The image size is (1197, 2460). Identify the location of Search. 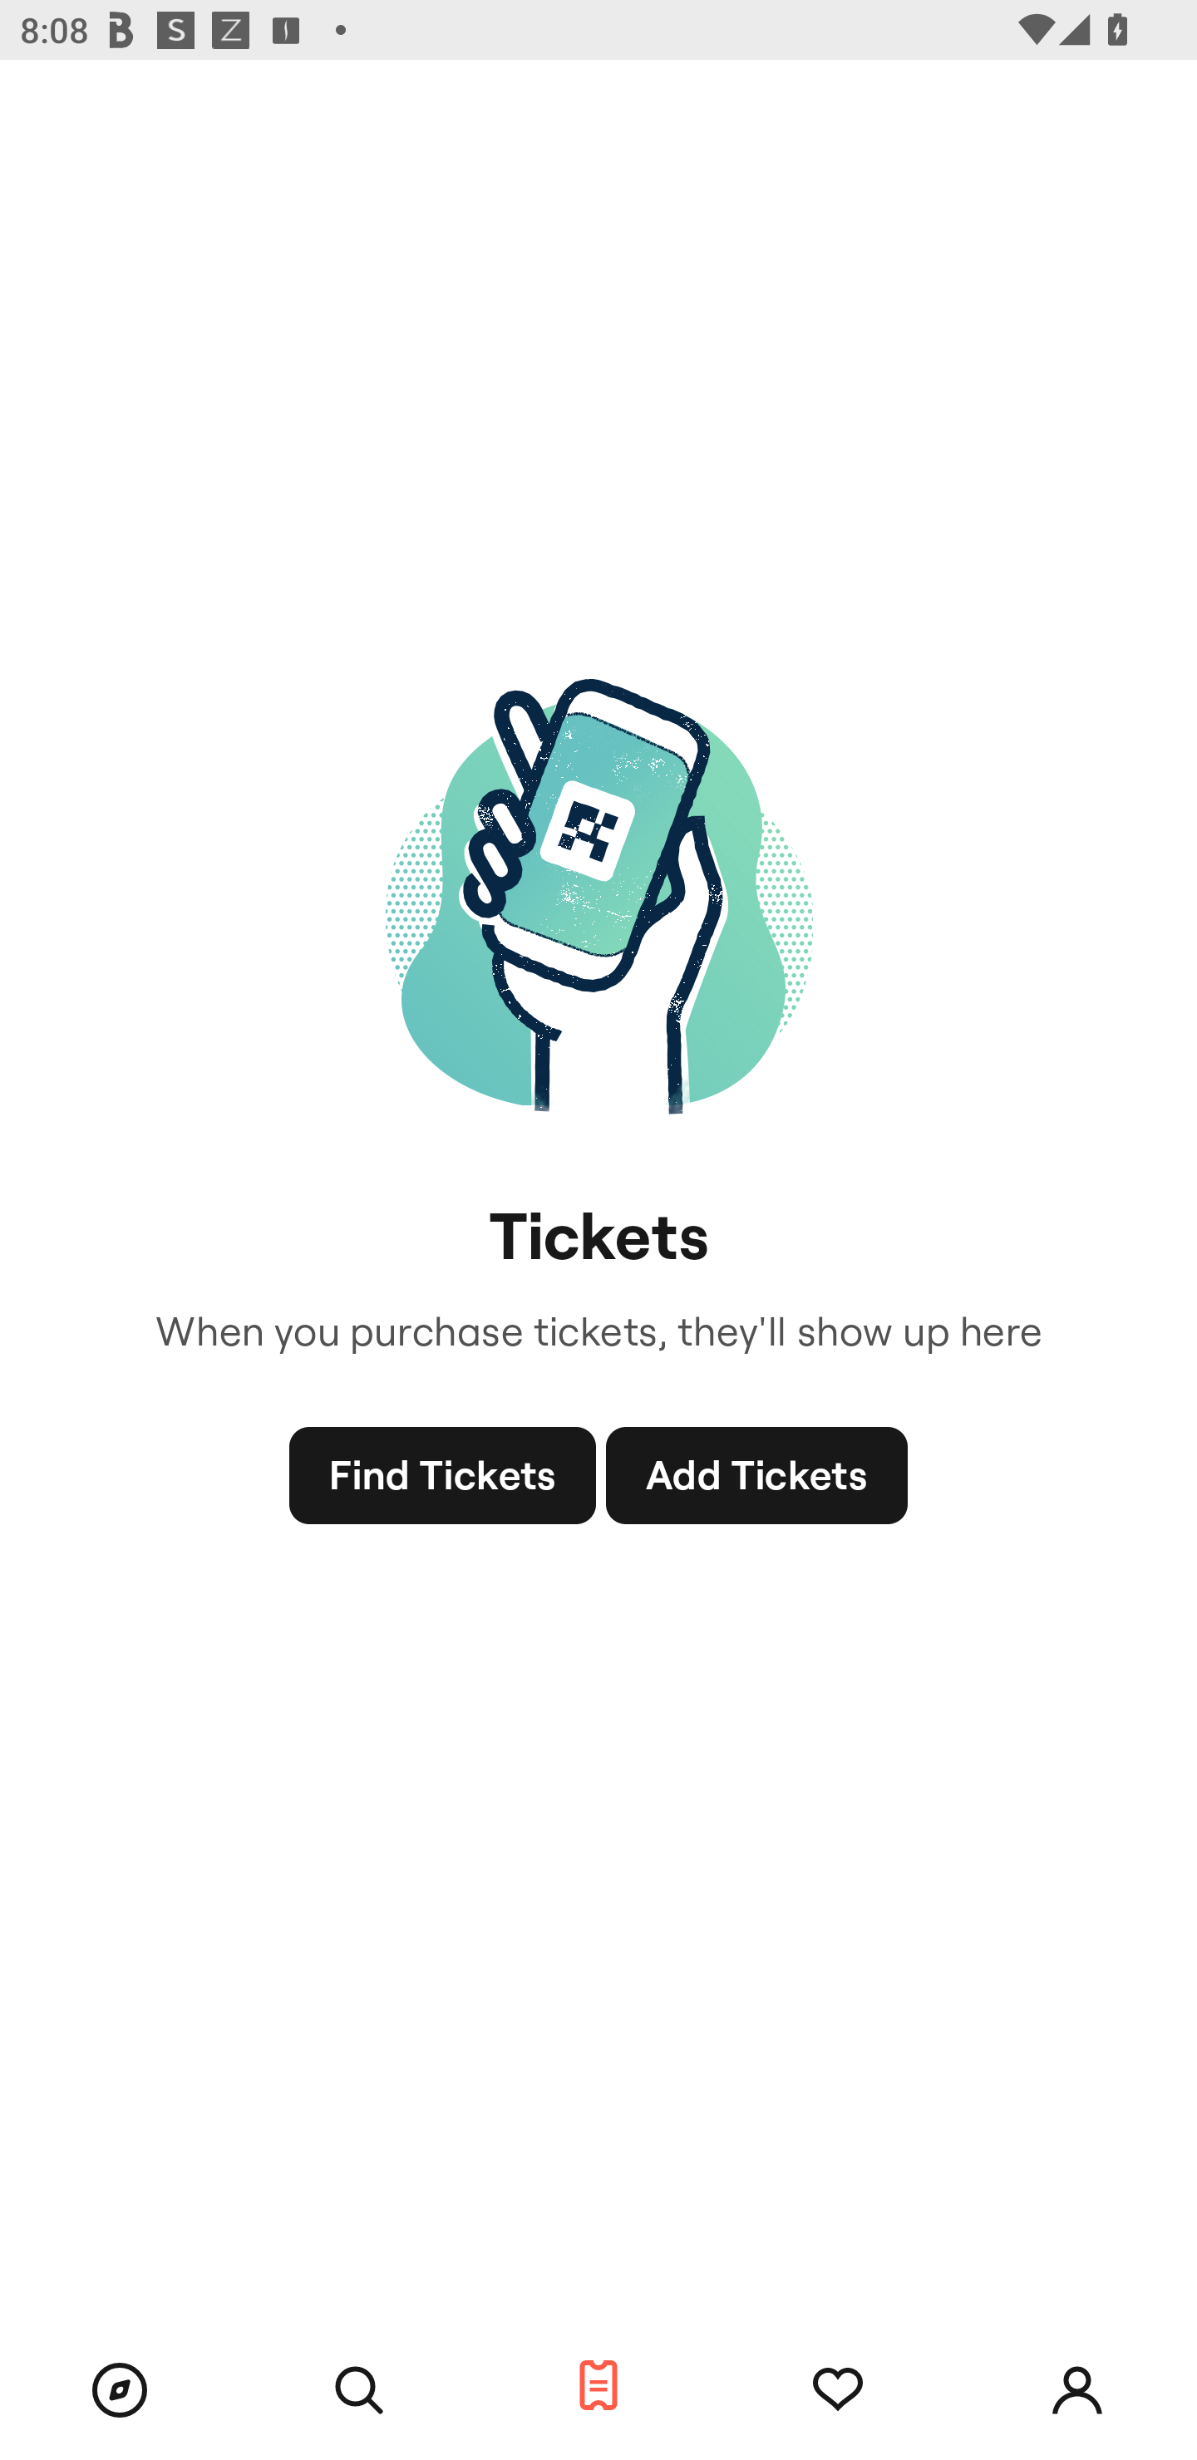
(359, 2390).